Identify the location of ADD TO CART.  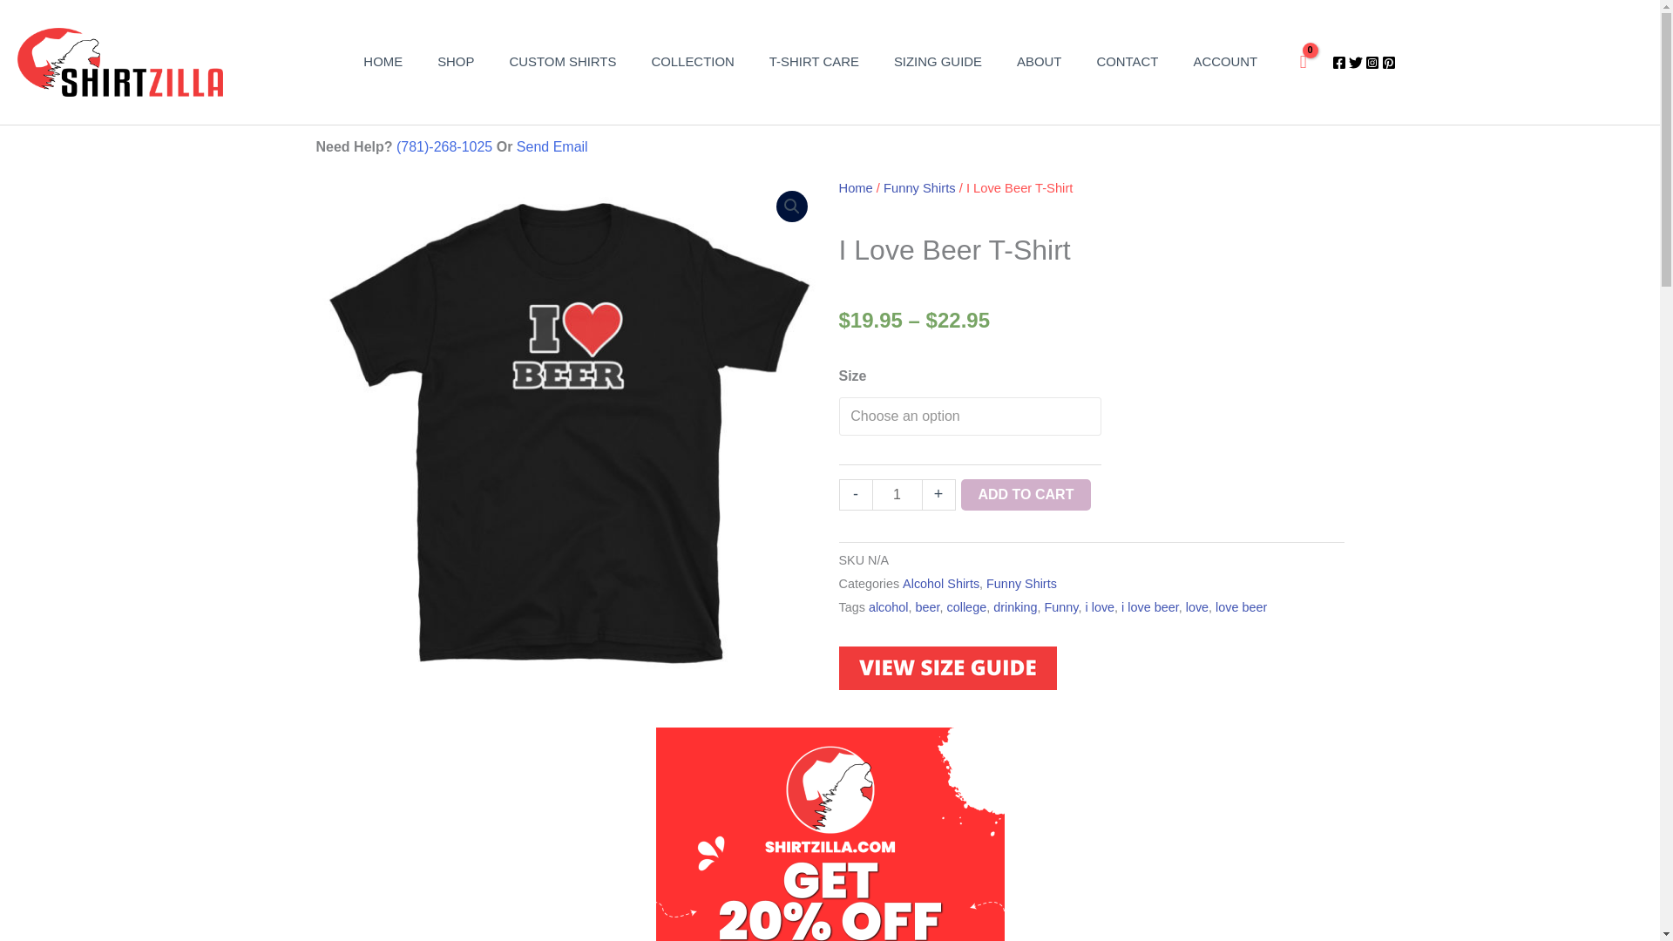
(1025, 495).